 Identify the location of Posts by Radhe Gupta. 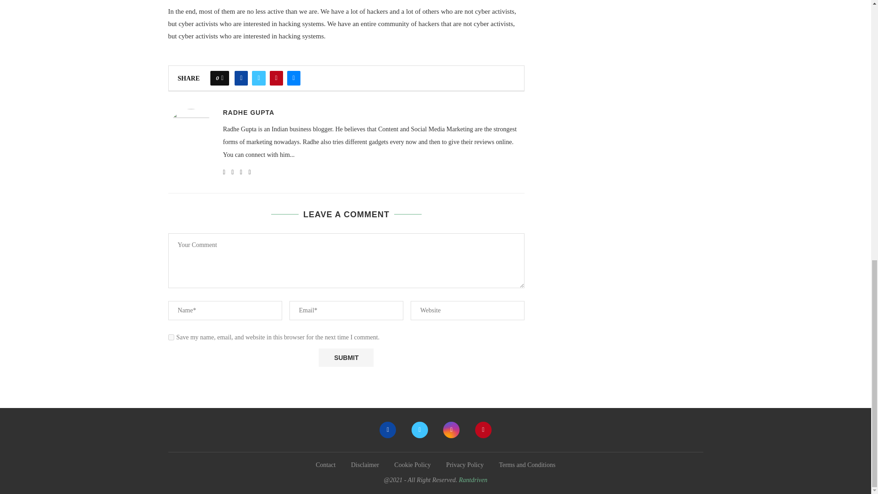
(249, 112).